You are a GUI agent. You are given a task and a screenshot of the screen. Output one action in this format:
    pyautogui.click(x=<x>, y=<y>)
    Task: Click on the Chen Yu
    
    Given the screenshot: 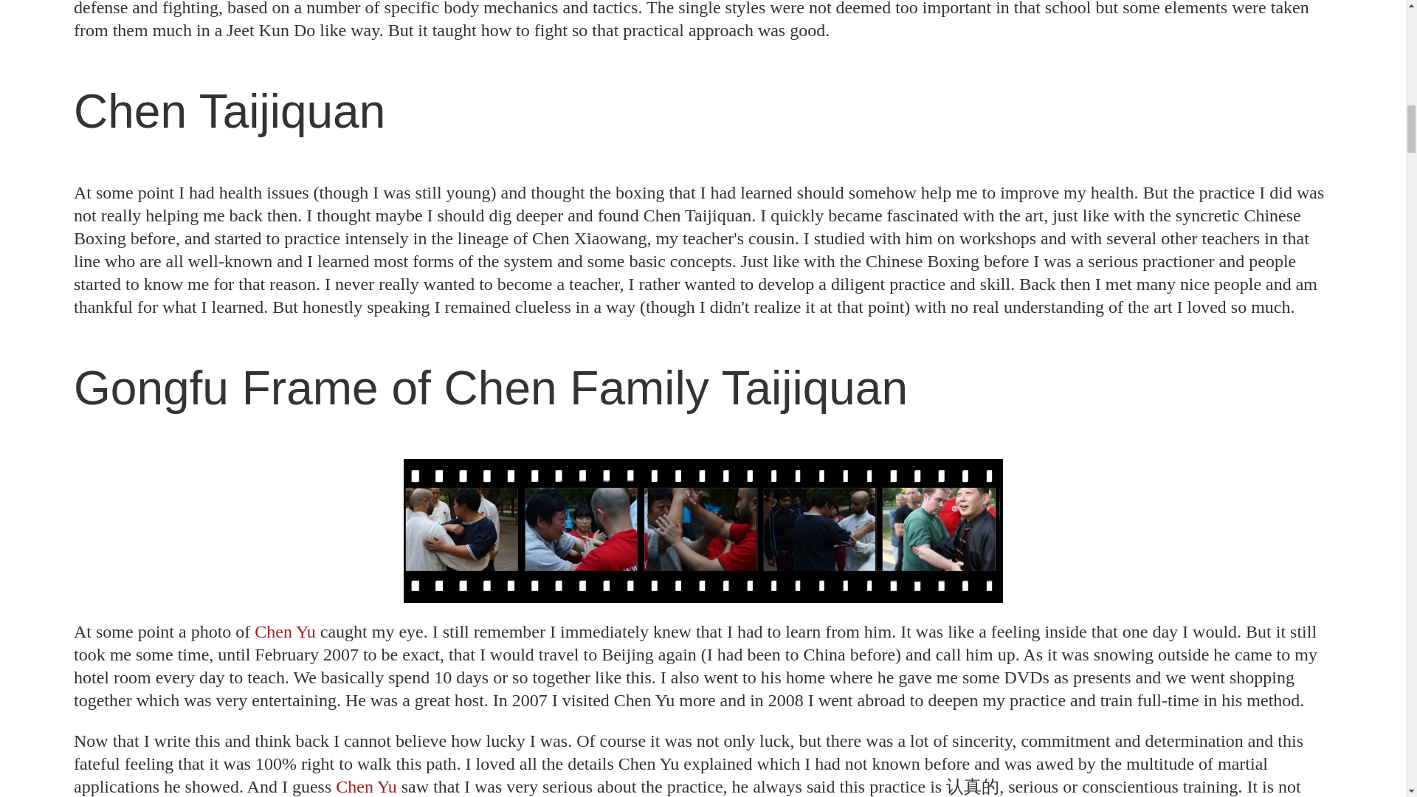 What is the action you would take?
    pyautogui.click(x=287, y=632)
    